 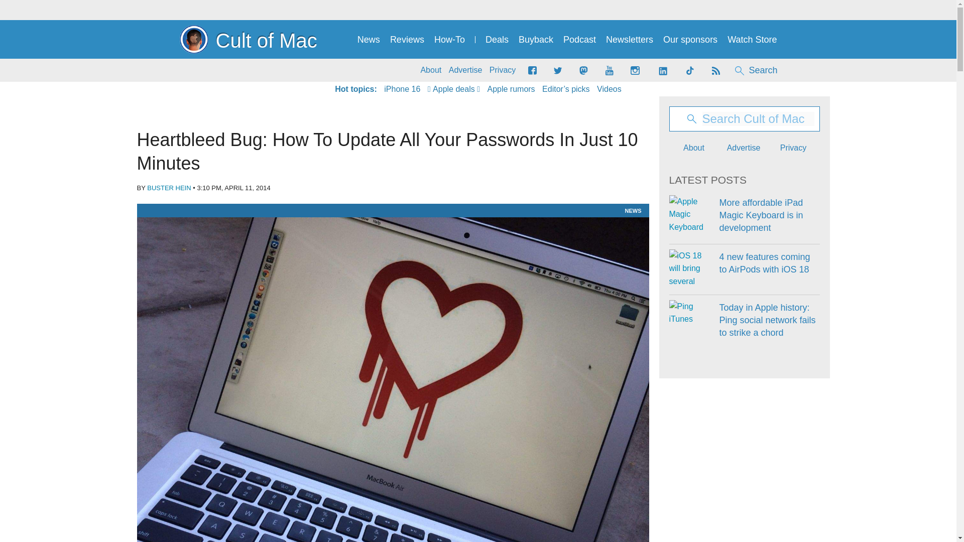 What do you see at coordinates (503, 70) in the screenshot?
I see `Privacy` at bounding box center [503, 70].